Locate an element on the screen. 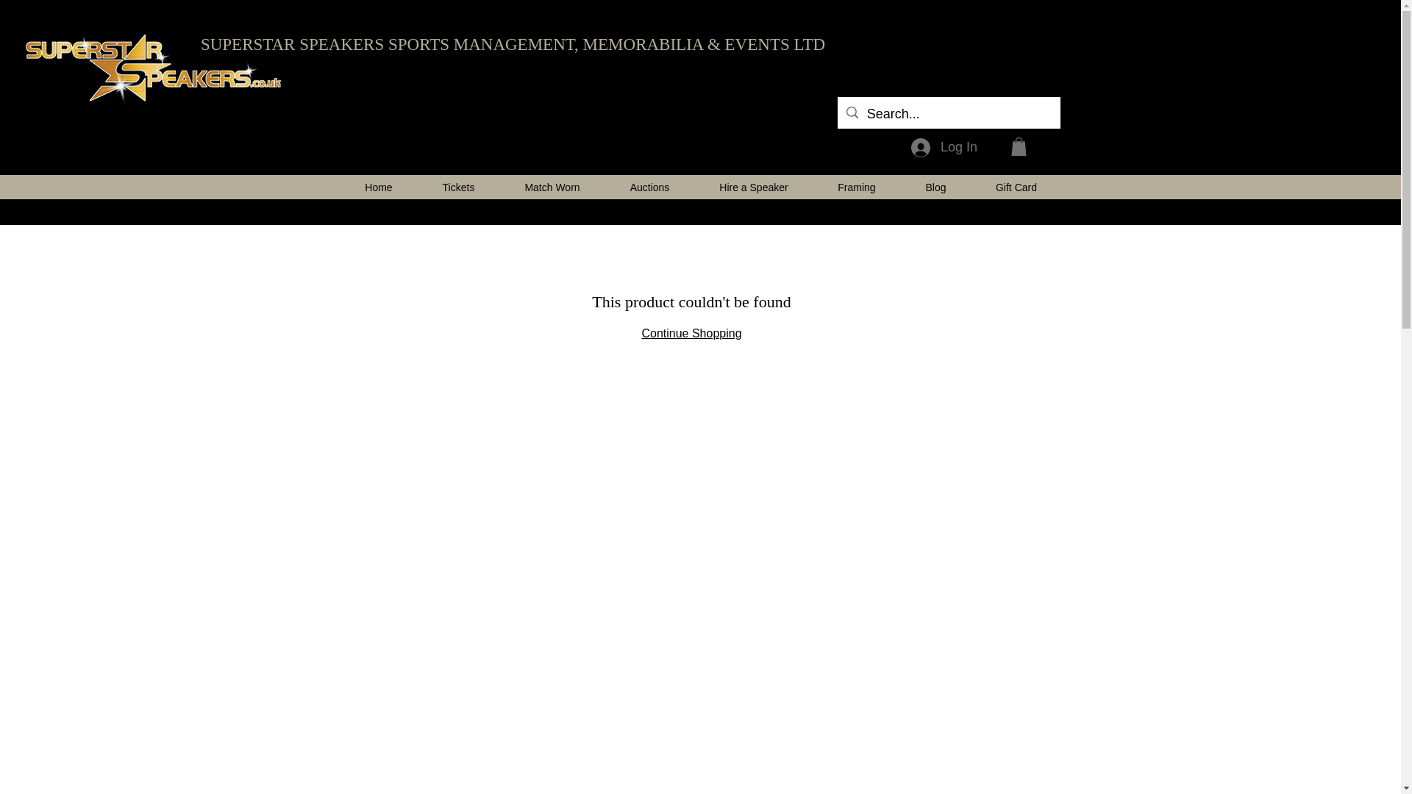  Match Worn is located at coordinates (552, 187).